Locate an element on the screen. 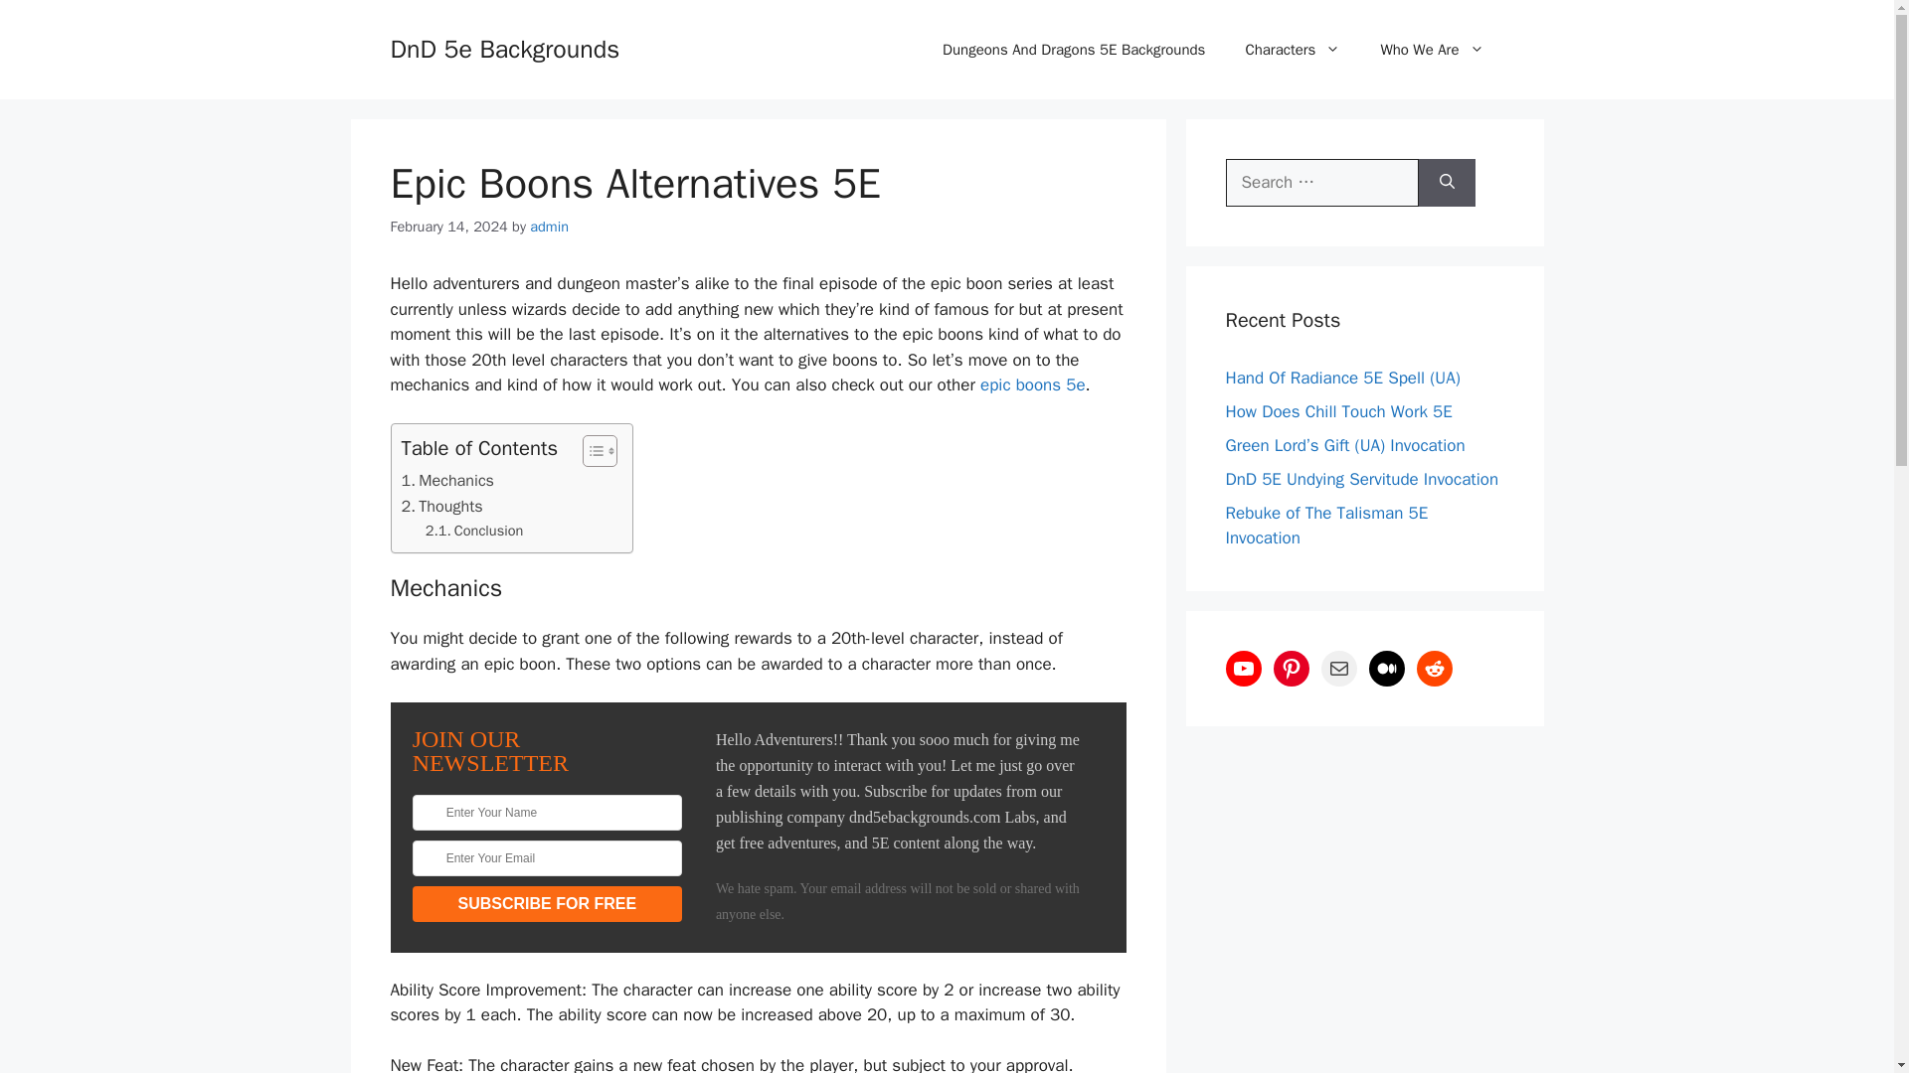 The image size is (1909, 1073). Conclusion is located at coordinates (474, 531).